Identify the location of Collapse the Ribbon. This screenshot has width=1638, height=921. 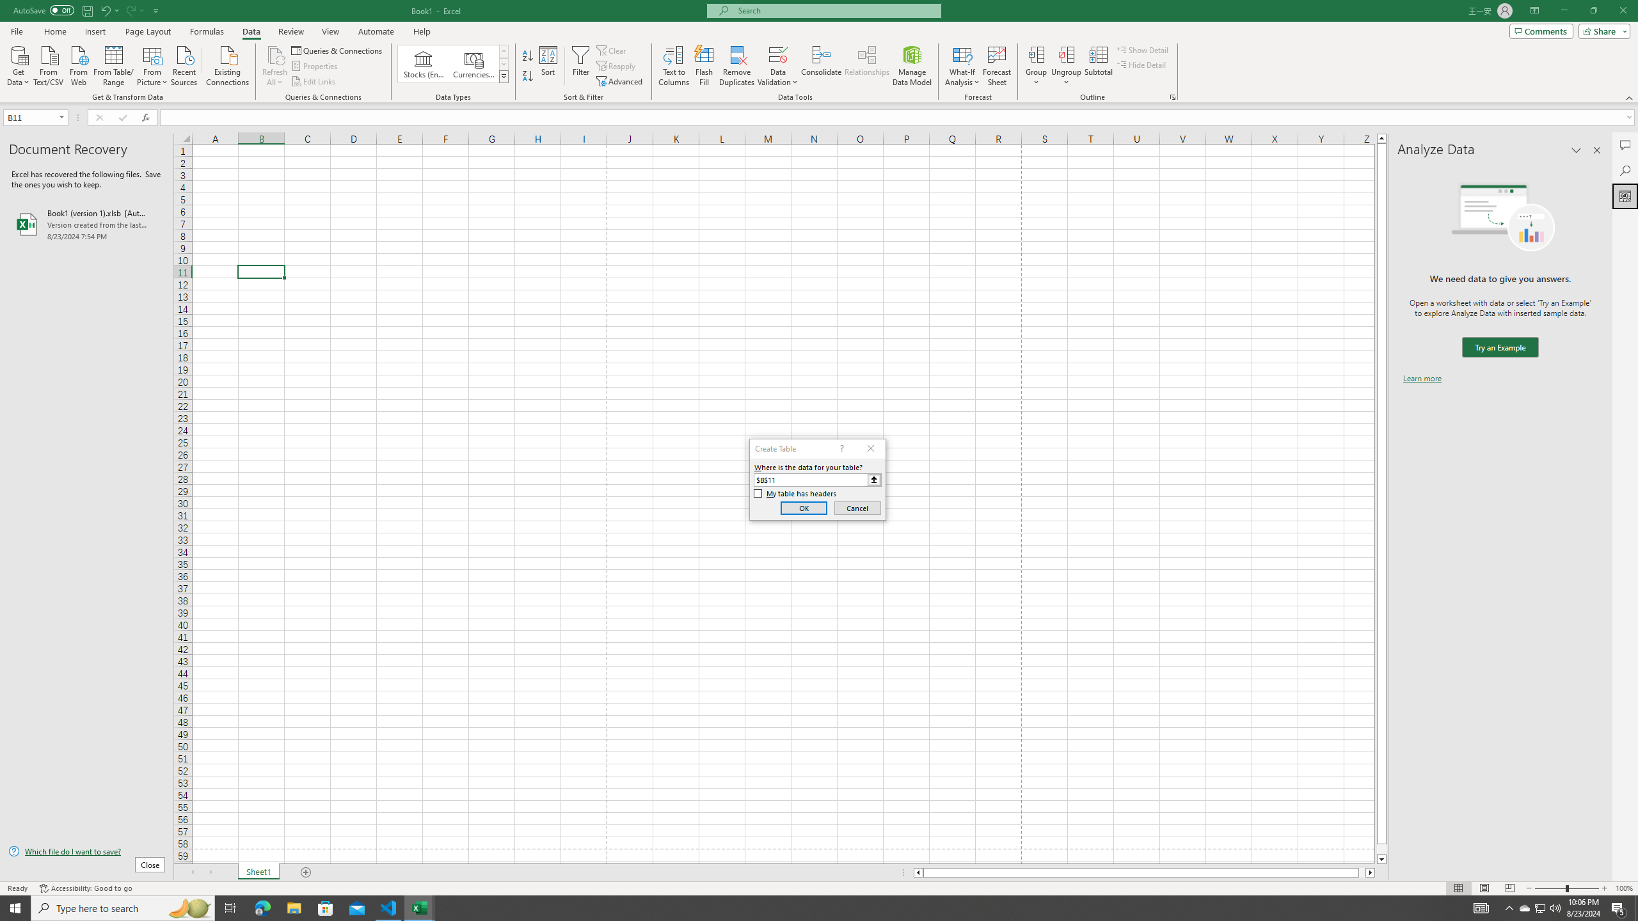
(1630, 97).